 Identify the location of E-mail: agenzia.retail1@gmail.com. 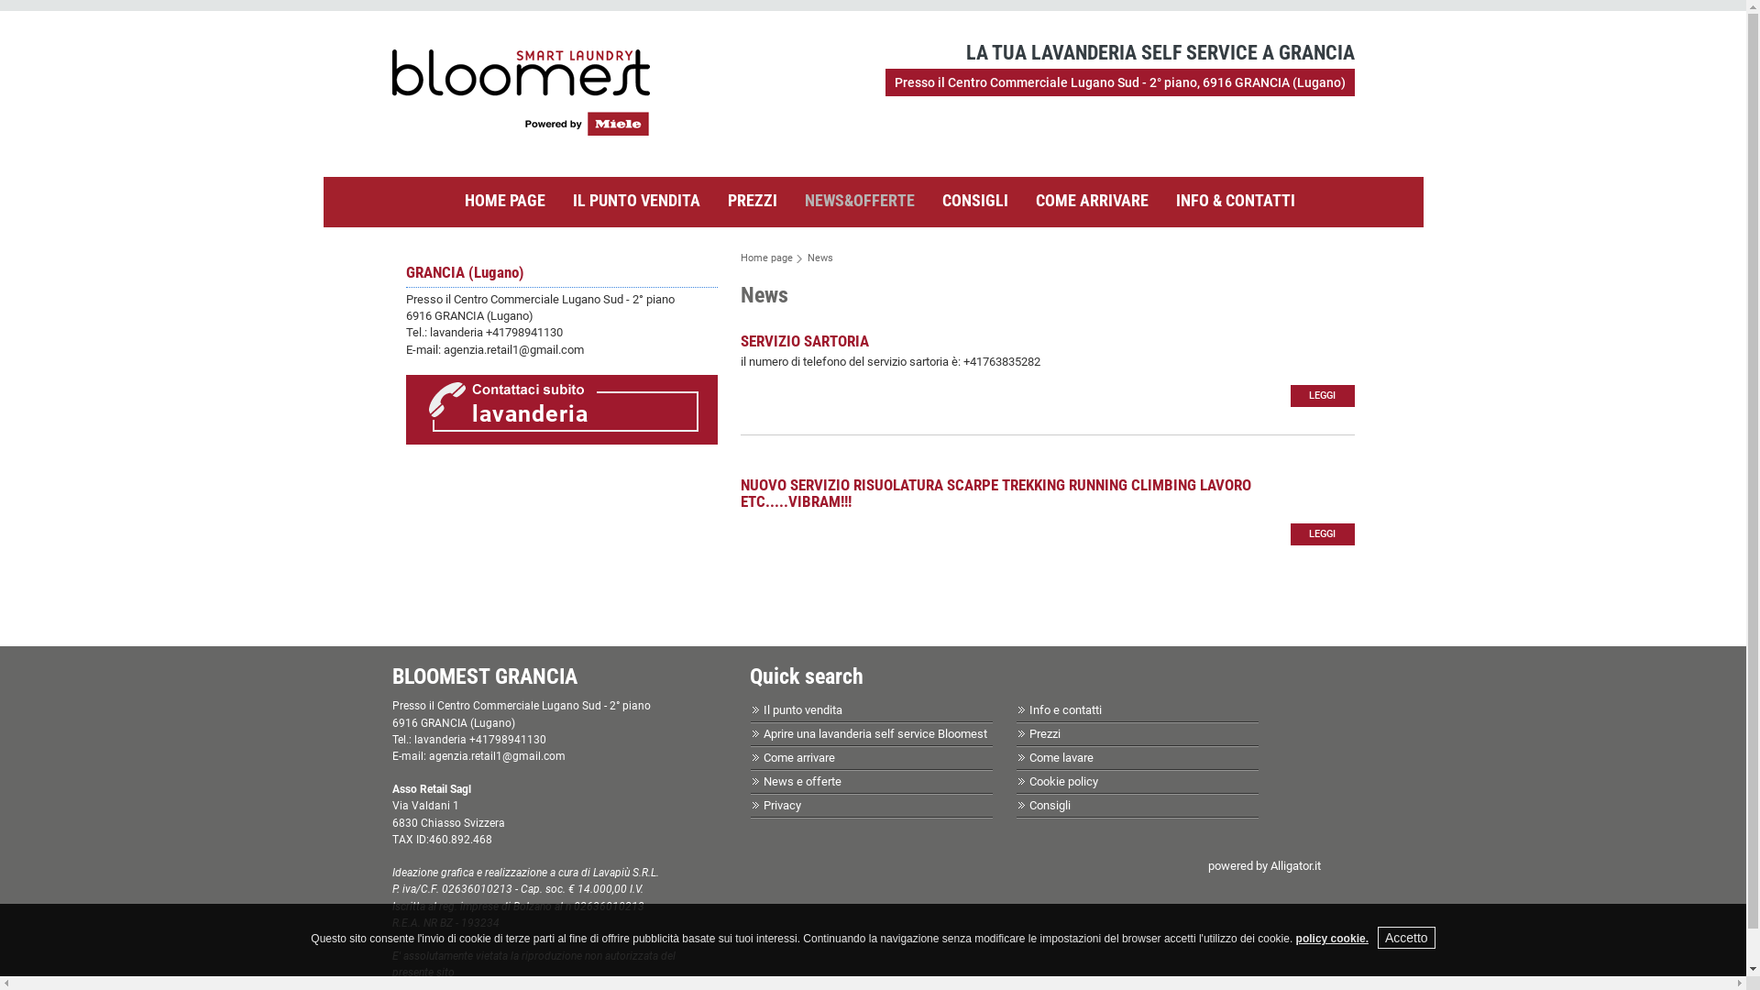
(494, 349).